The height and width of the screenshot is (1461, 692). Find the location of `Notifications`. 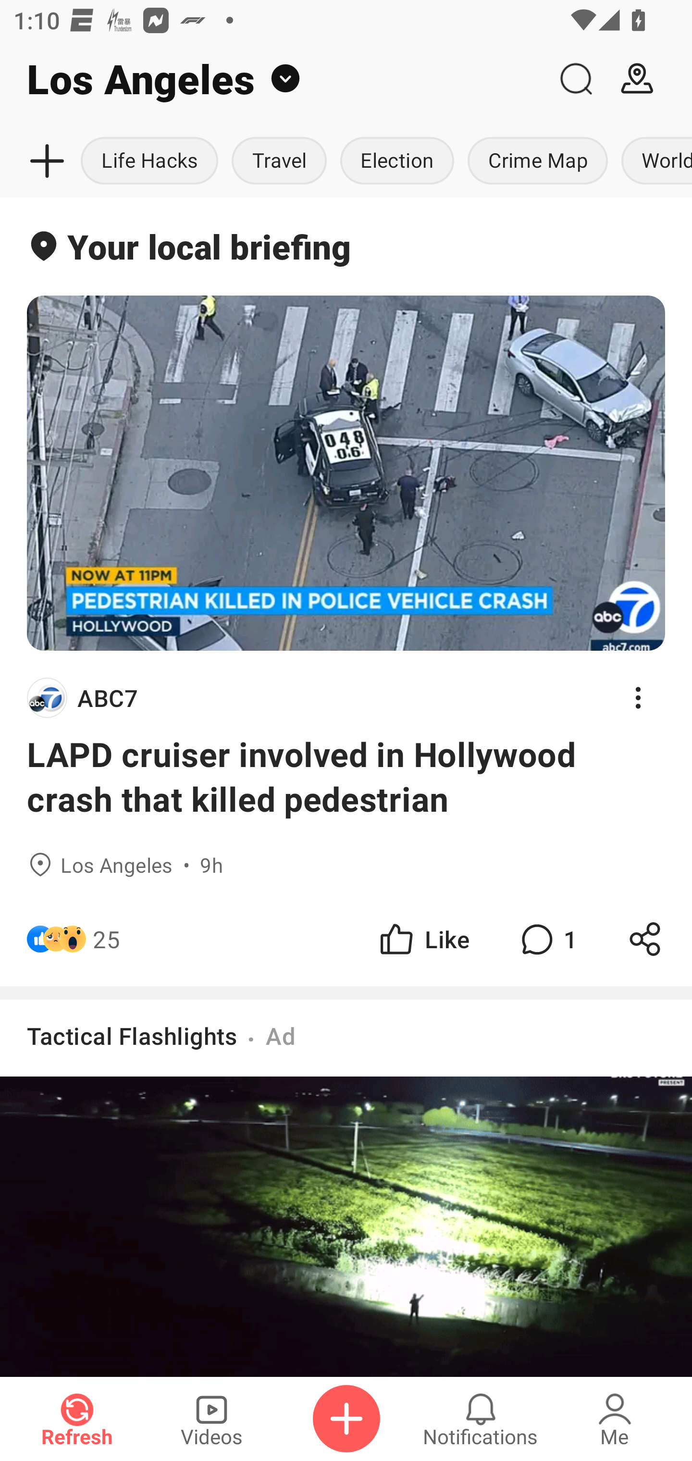

Notifications is located at coordinates (481, 1419).